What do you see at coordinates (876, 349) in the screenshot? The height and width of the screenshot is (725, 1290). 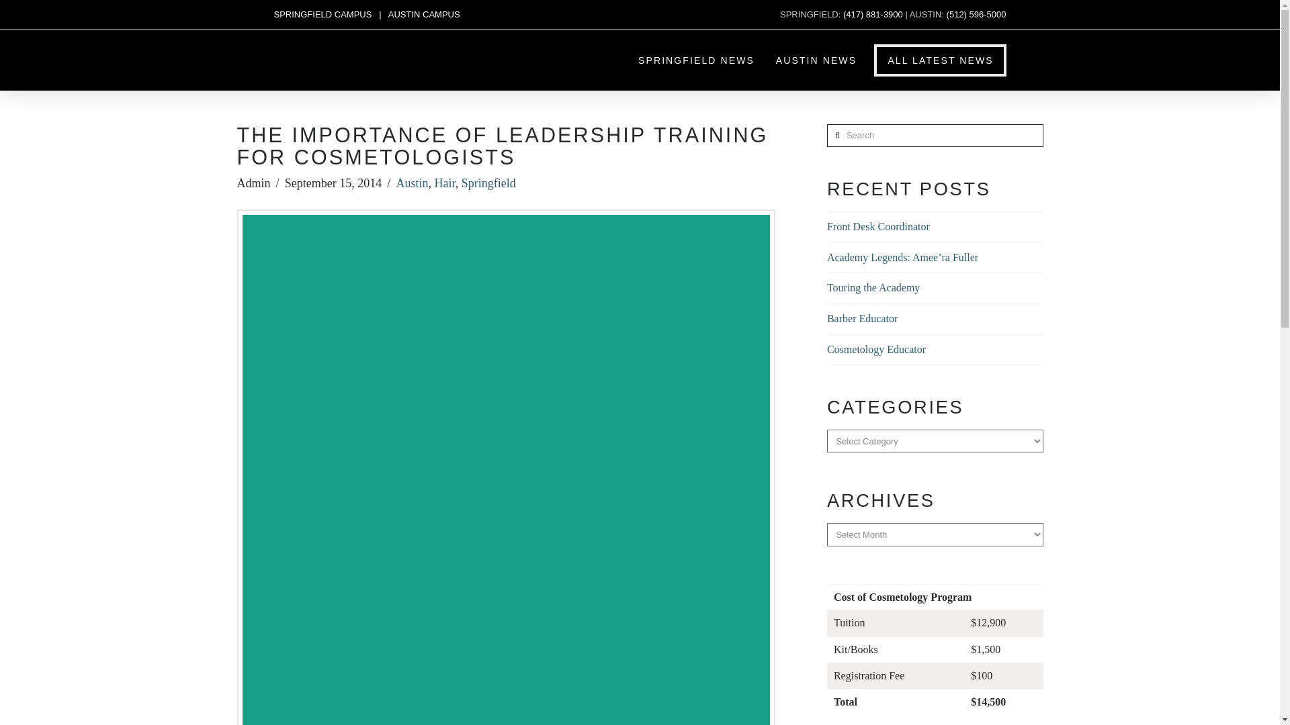 I see `Cosmetology Educator` at bounding box center [876, 349].